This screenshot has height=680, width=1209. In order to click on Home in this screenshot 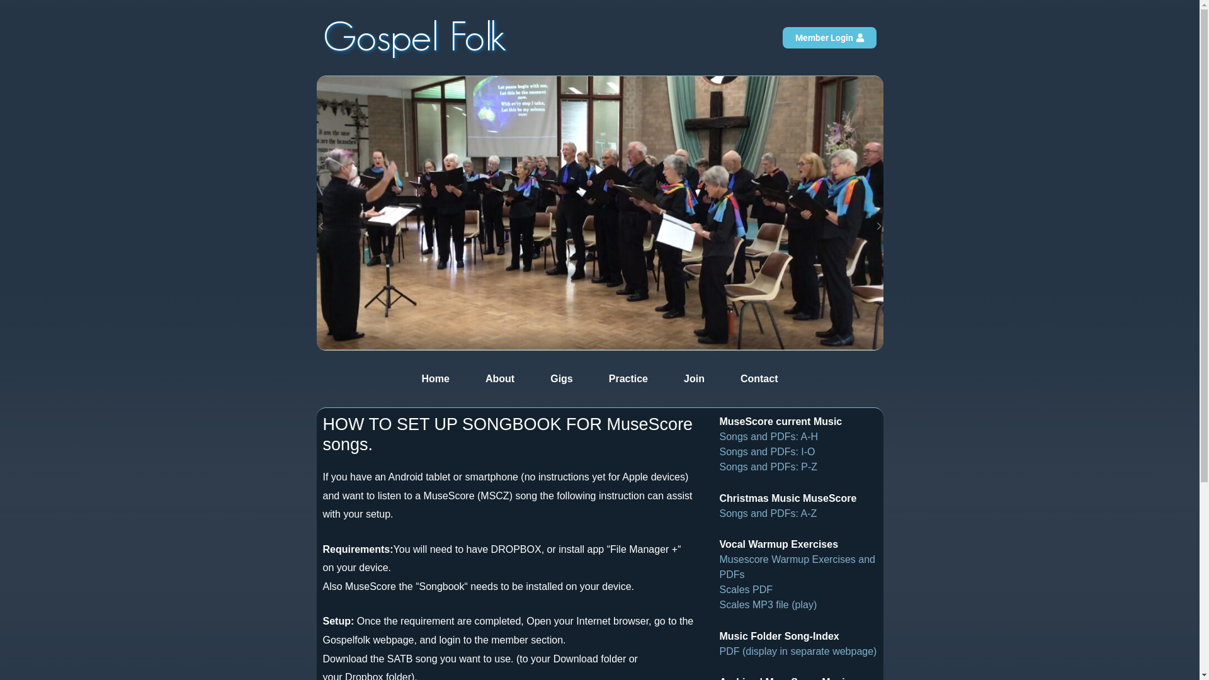, I will do `click(436, 379)`.